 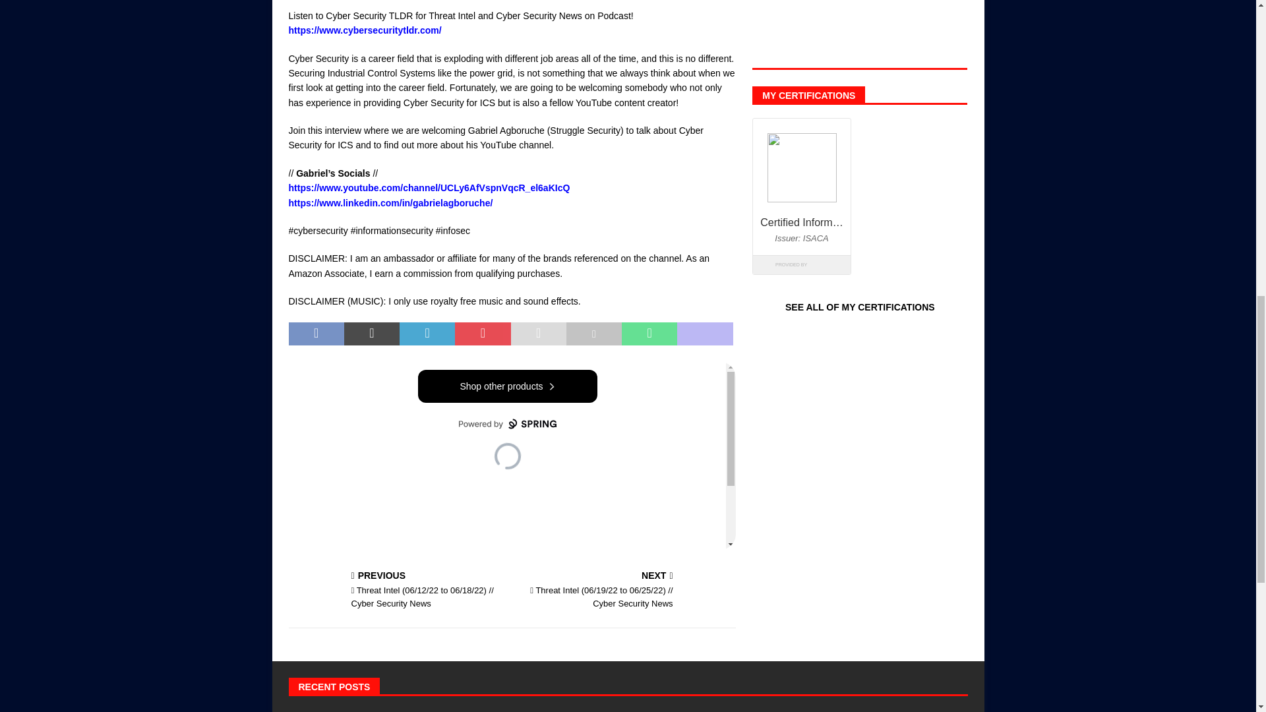 I want to click on Send this article to a friend, so click(x=538, y=334).